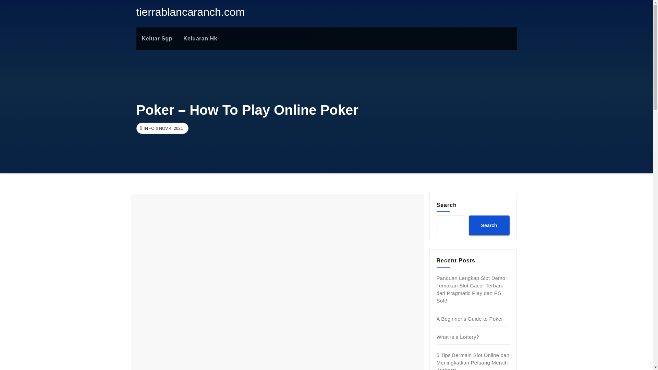 The image size is (658, 370). I want to click on What is a Lottery?, so click(458, 337).